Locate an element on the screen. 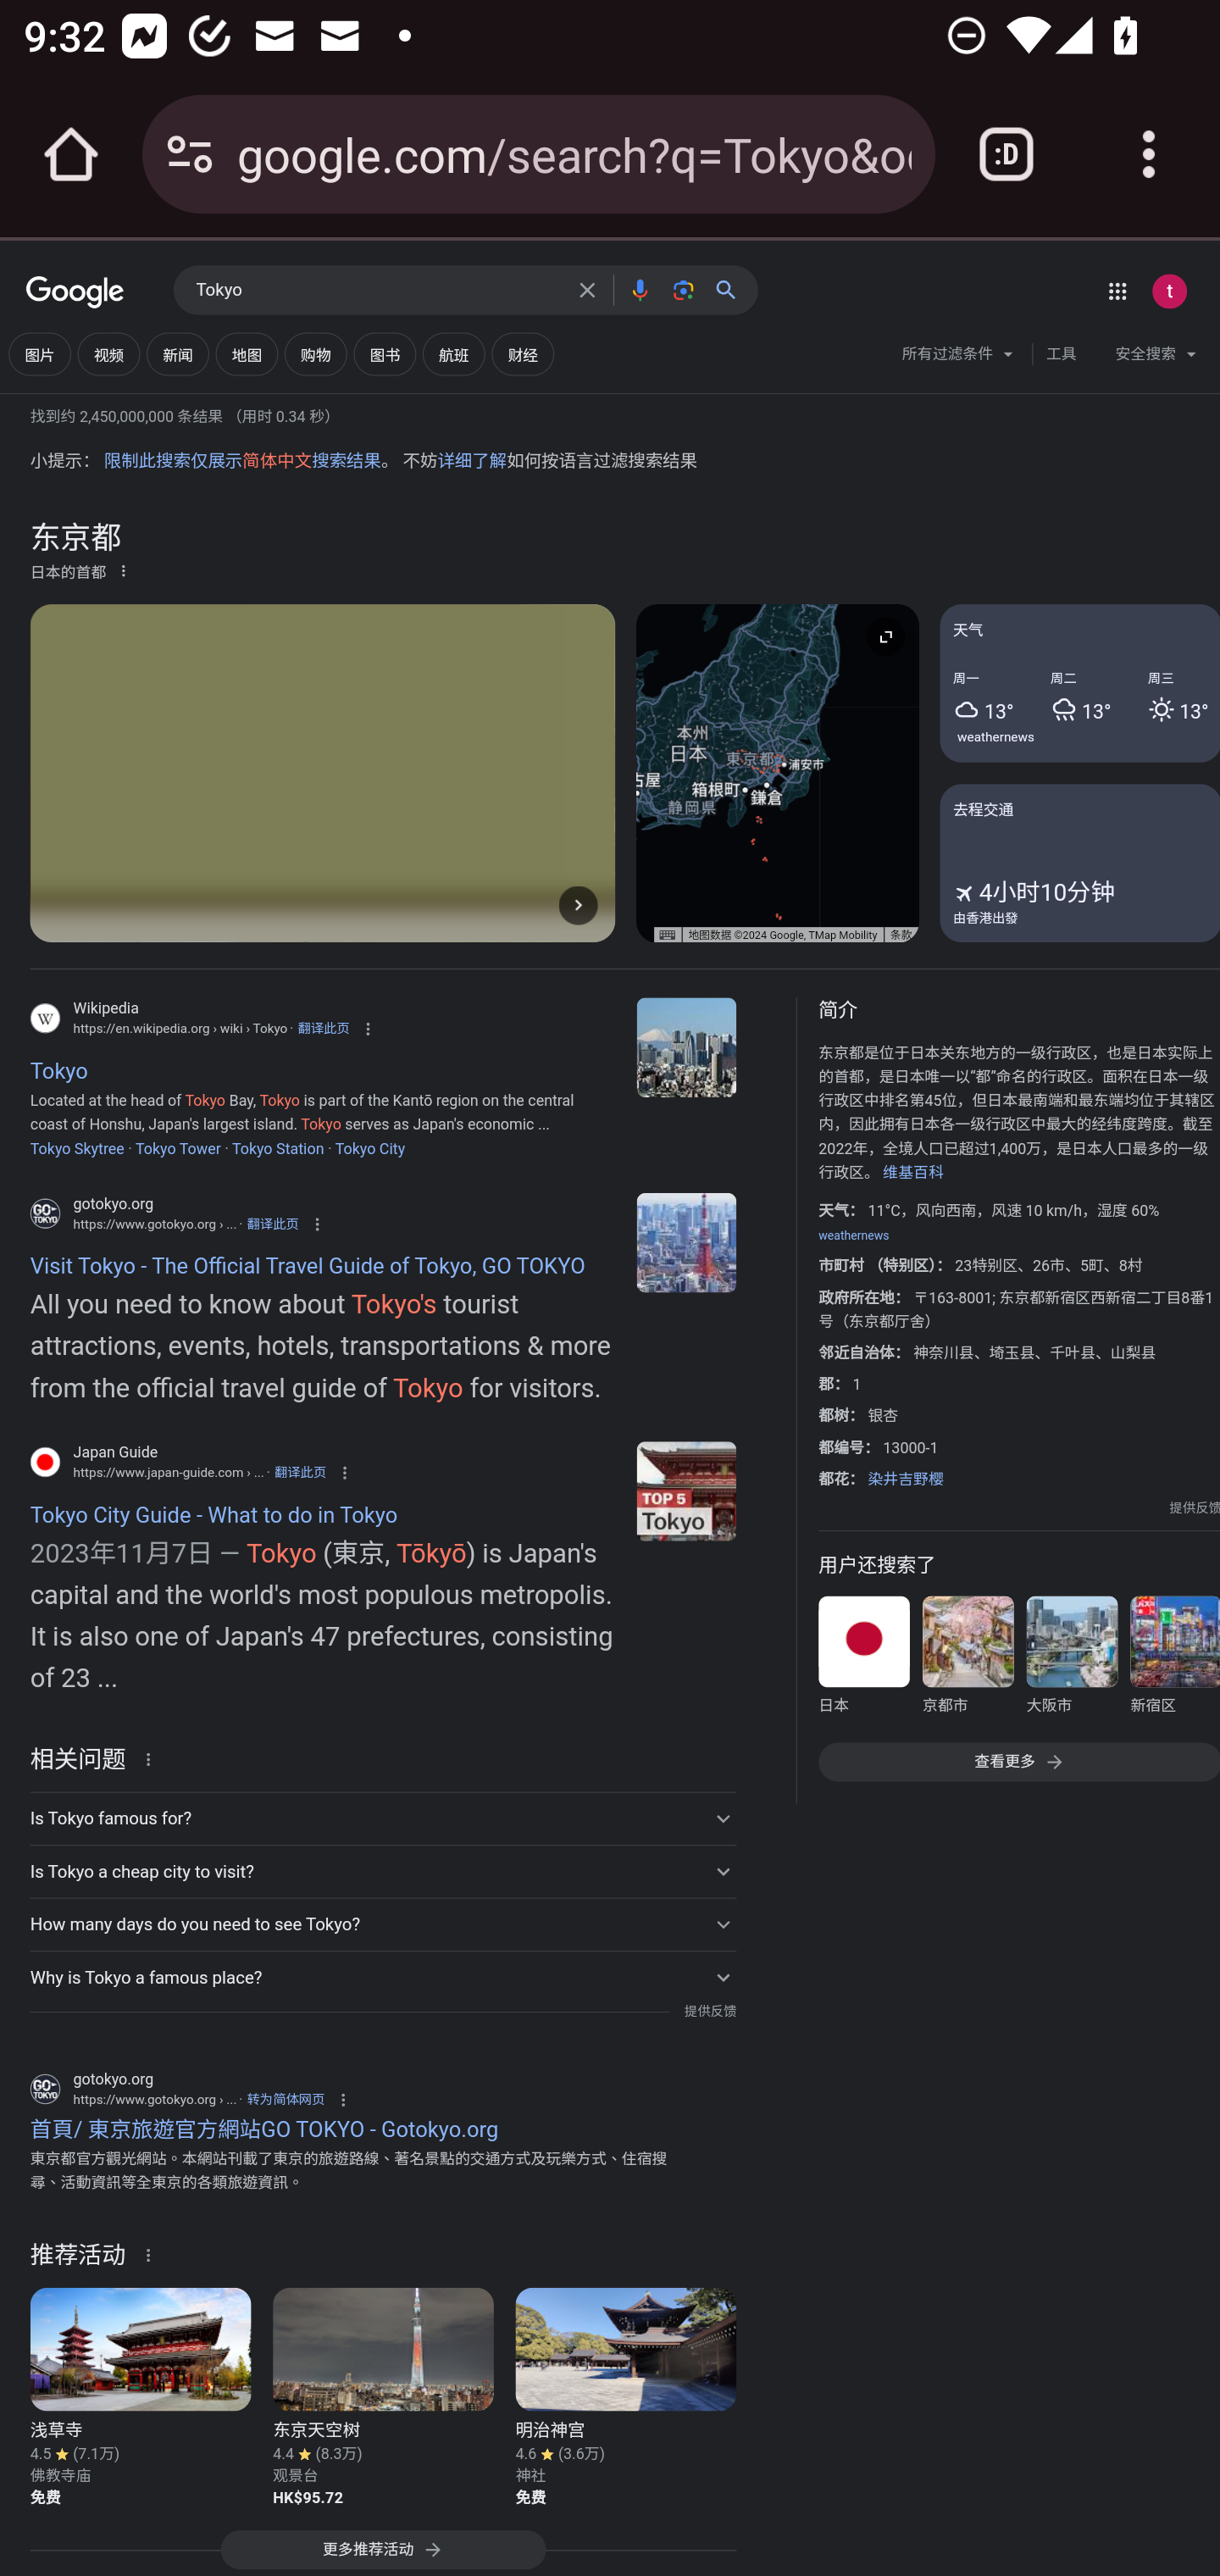 This screenshot has height=2576, width=1220. 更多推荐活动 is located at coordinates (382, 2552).